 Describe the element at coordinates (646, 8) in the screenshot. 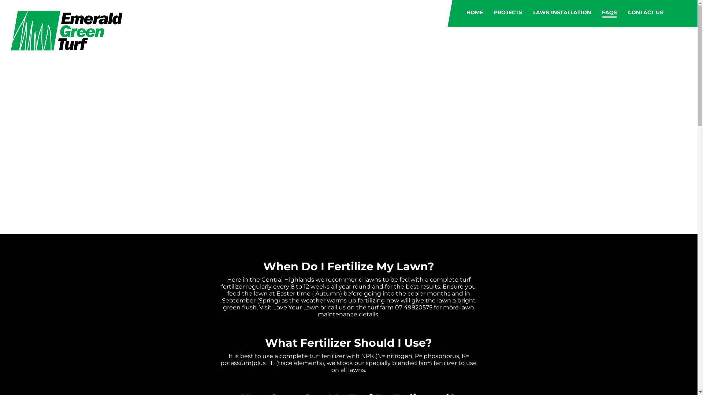

I see `CONTACT US` at that location.